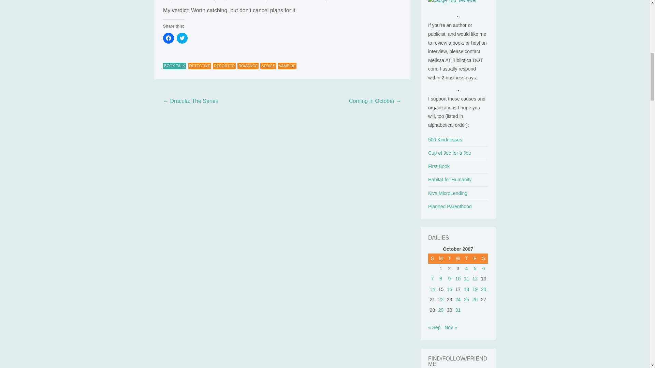  Describe the element at coordinates (484, 259) in the screenshot. I see `Saturday` at that location.